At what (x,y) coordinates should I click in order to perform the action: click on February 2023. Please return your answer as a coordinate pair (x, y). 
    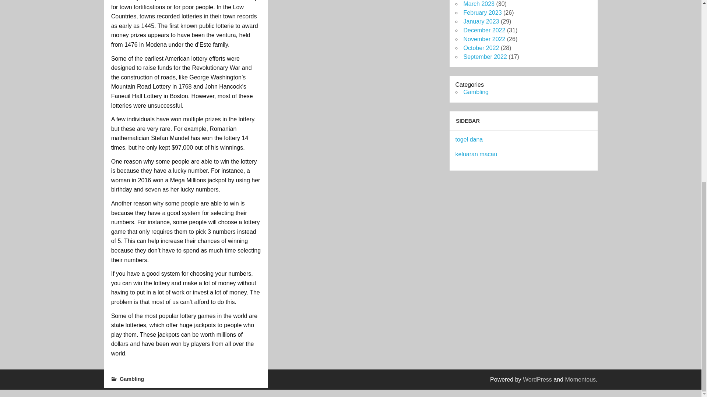
    Looking at the image, I should click on (482, 12).